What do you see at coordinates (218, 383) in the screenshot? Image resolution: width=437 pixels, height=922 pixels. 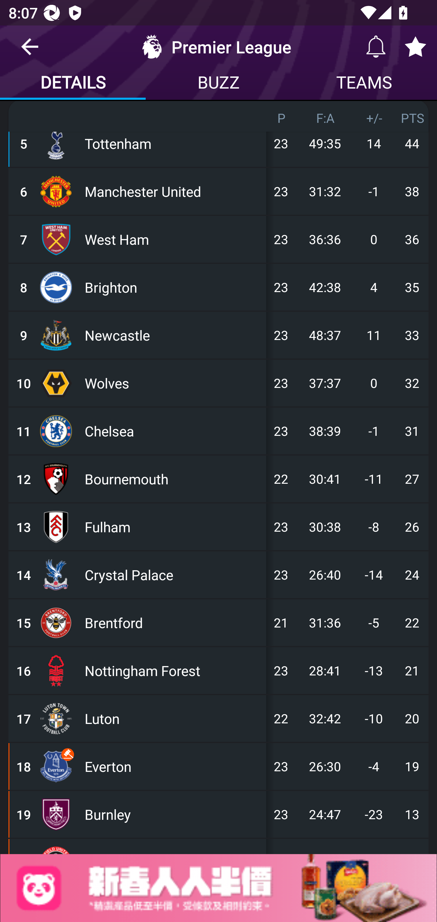 I see `10 Wolves 23 37:37 0 32` at bounding box center [218, 383].